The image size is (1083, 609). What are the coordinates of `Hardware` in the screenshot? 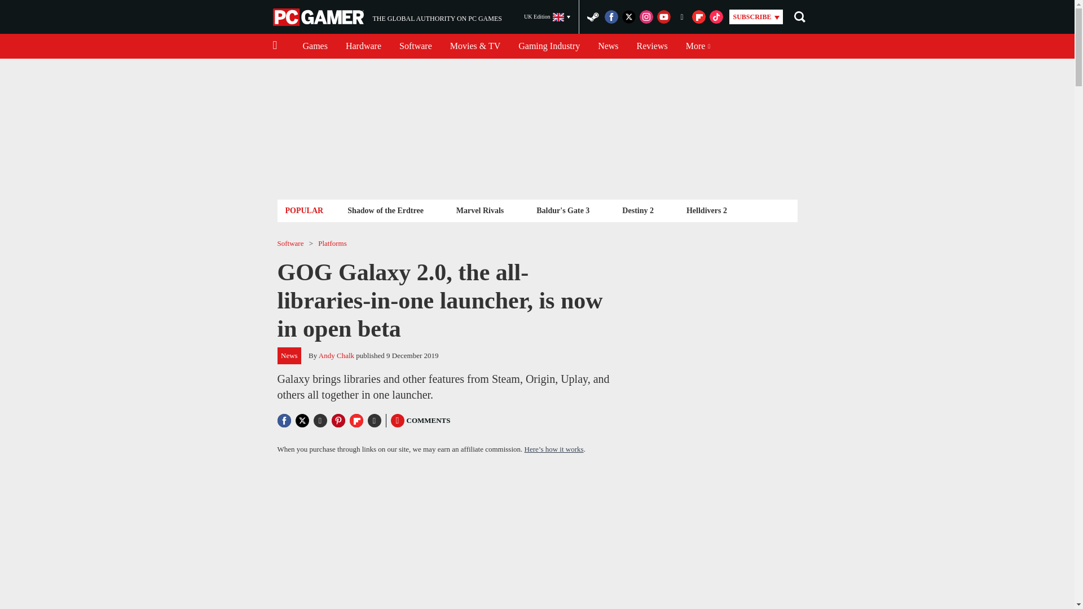 It's located at (363, 46).